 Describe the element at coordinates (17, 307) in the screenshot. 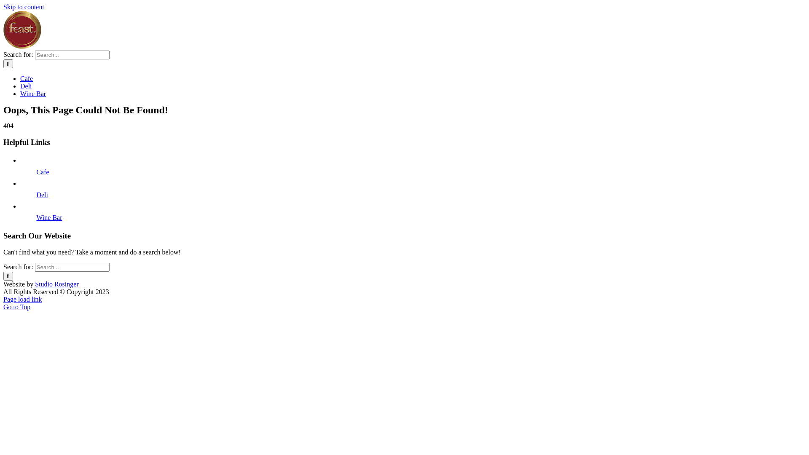

I see `Go to Top` at that location.